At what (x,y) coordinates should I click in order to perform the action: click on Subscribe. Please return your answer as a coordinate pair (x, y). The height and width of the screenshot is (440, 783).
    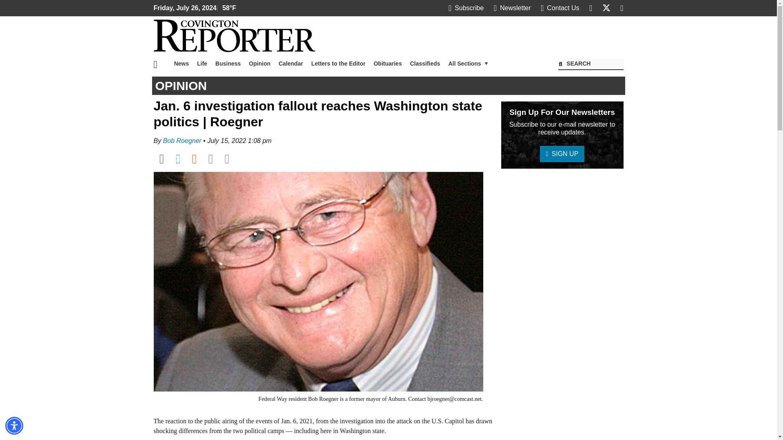
    Looking at the image, I should click on (466, 8).